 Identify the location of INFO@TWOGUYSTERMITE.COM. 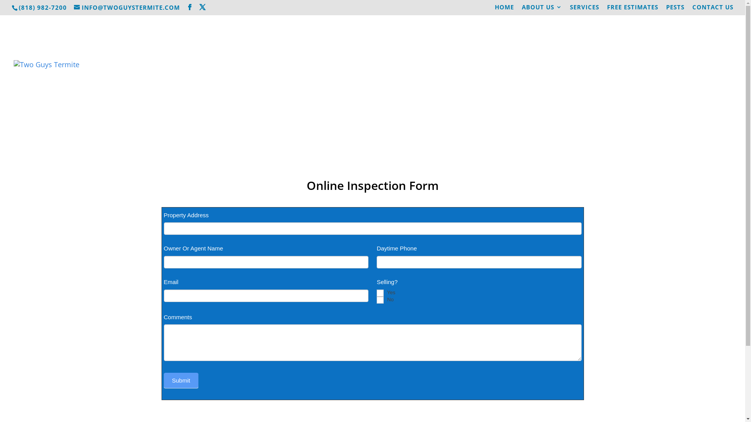
(127, 7).